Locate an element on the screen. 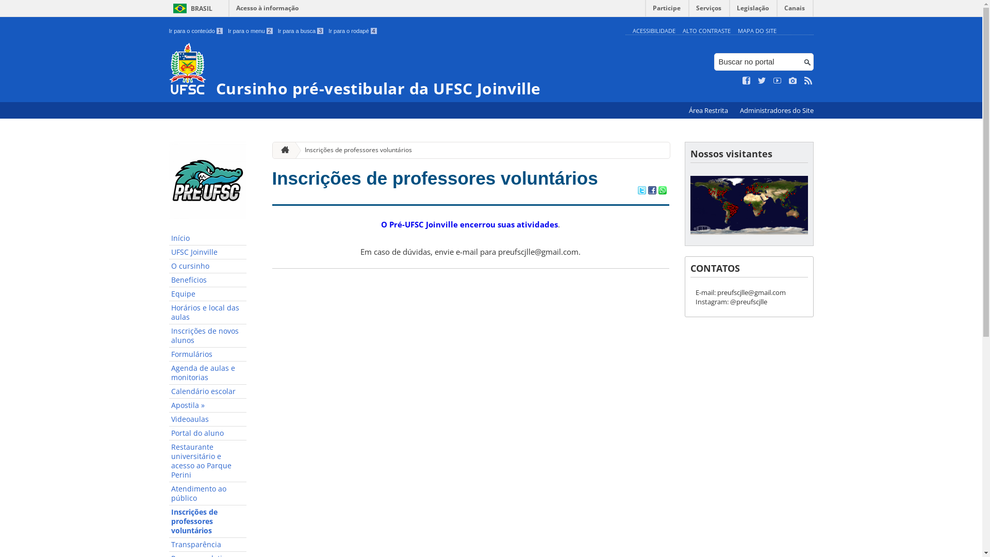 This screenshot has height=557, width=990. BRASIL is located at coordinates (191, 8).